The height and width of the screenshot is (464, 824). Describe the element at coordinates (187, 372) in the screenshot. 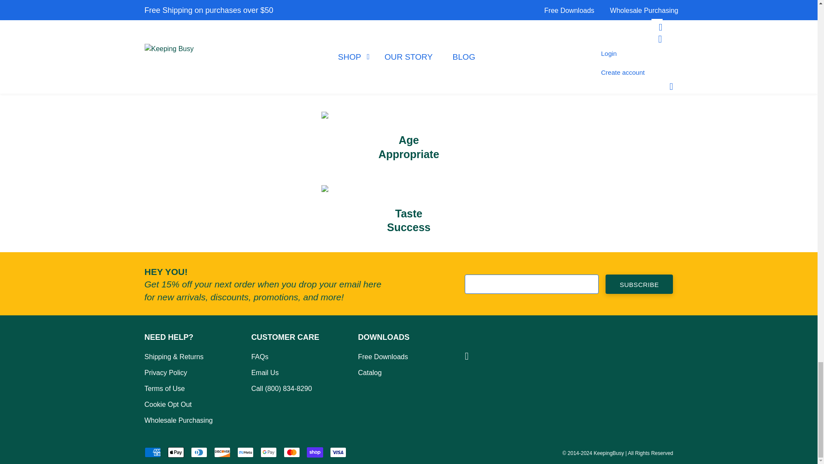

I see `Privacy Policy` at that location.